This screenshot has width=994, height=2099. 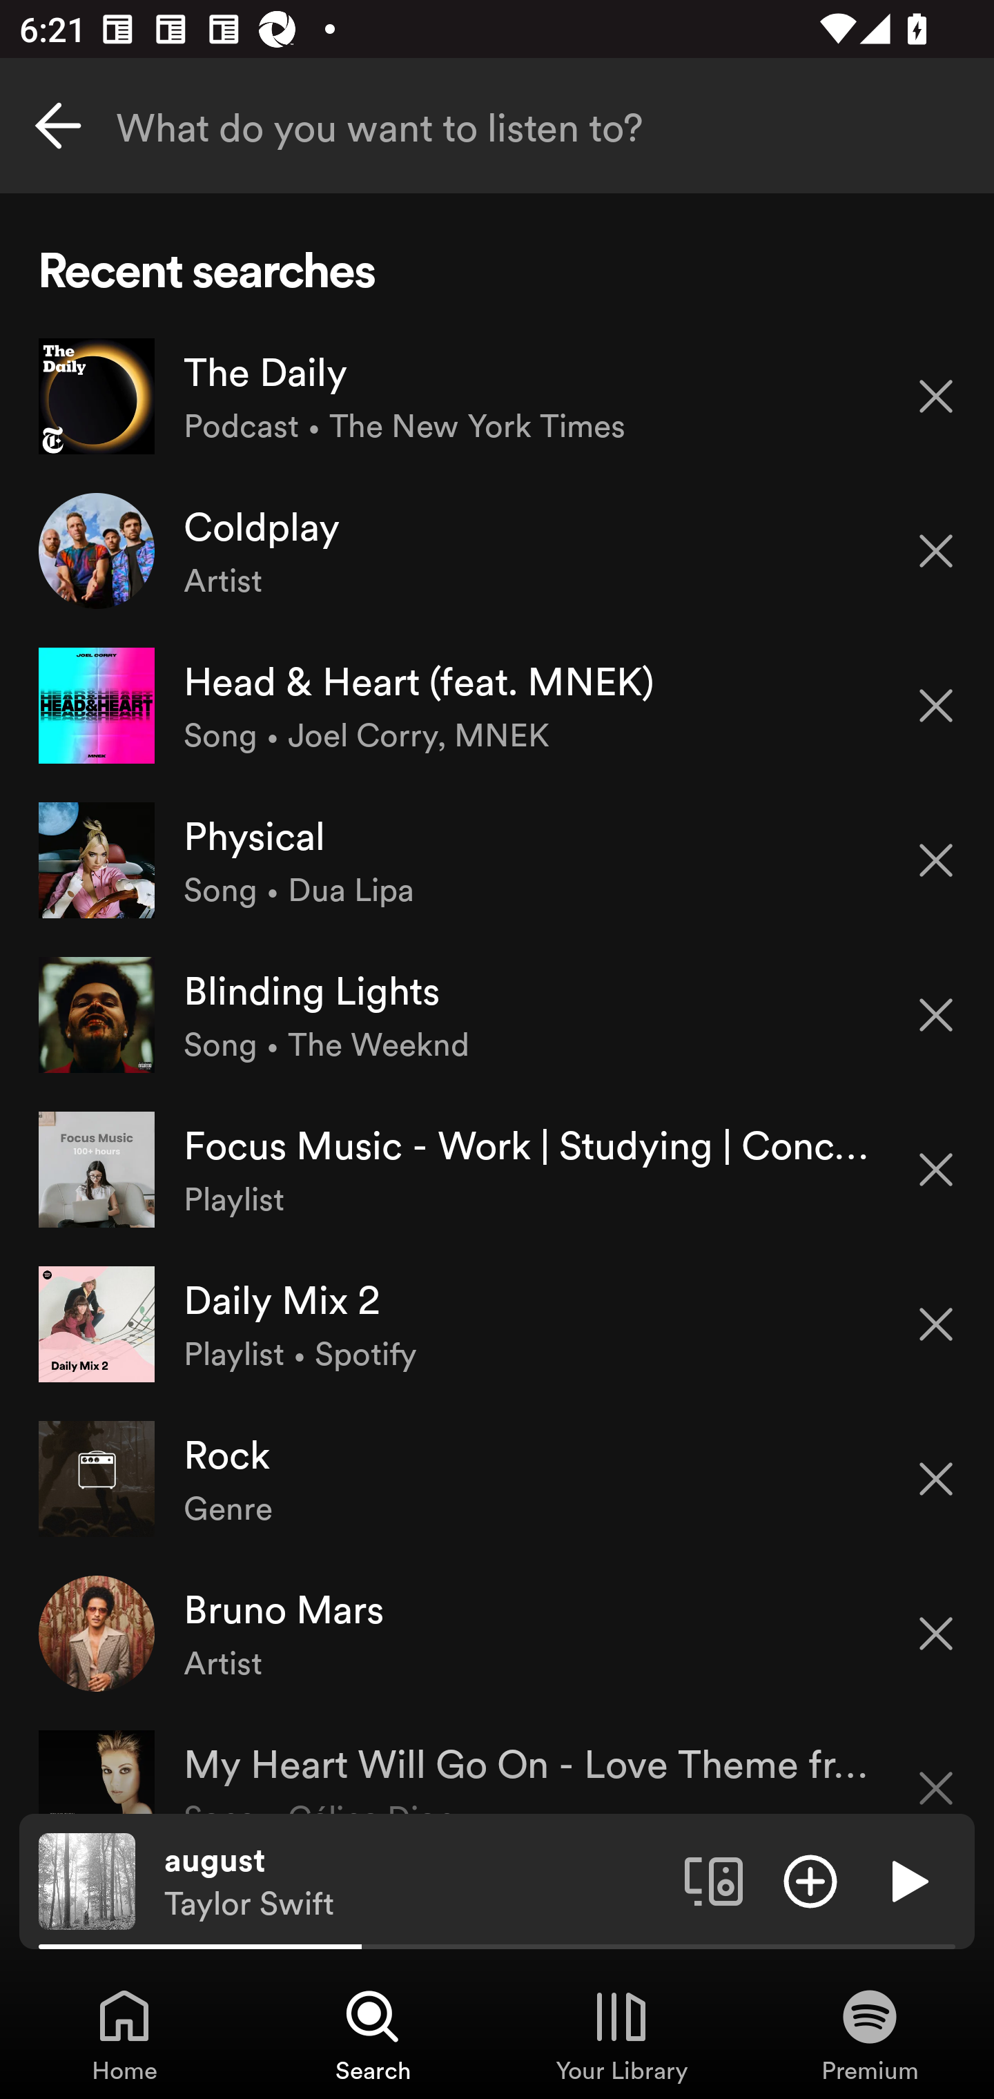 I want to click on Remove, so click(x=936, y=1324).